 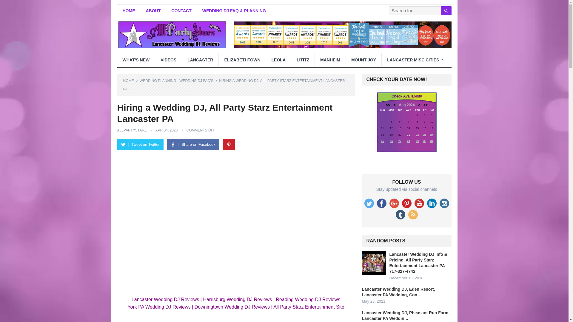 What do you see at coordinates (128, 11) in the screenshot?
I see `HOME` at bounding box center [128, 11].